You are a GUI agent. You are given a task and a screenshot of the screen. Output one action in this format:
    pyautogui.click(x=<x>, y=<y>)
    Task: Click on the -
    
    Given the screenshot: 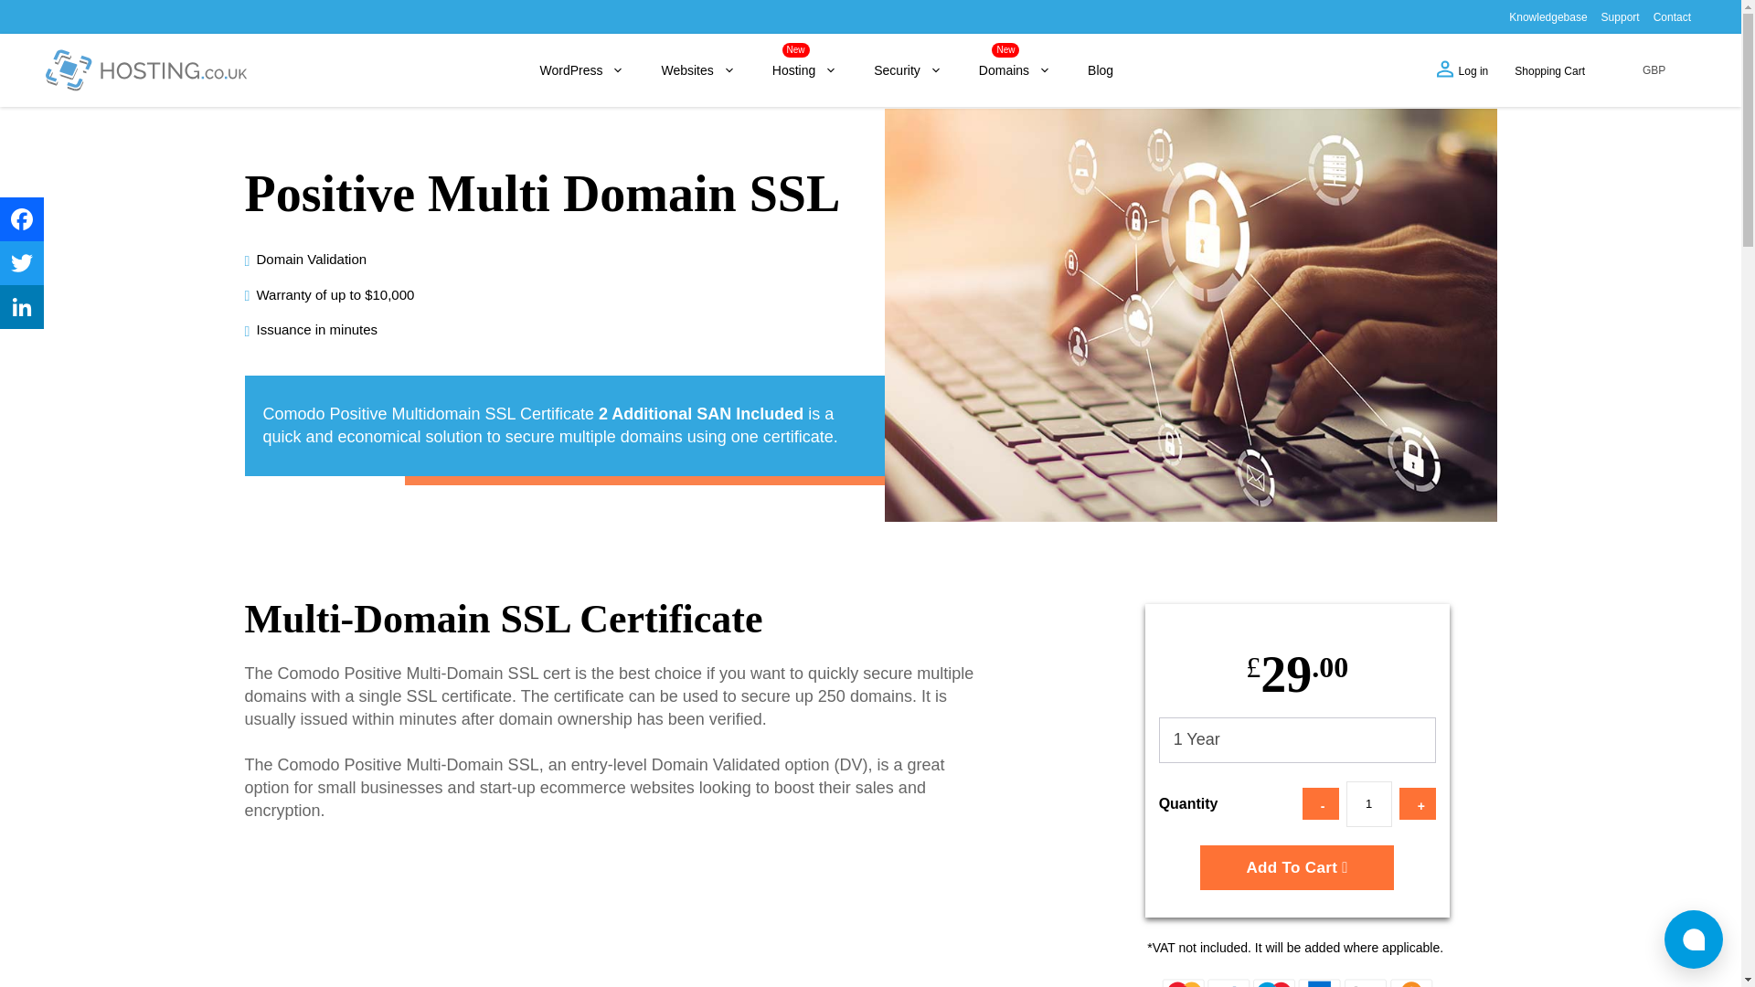 What is the action you would take?
    pyautogui.click(x=1320, y=803)
    